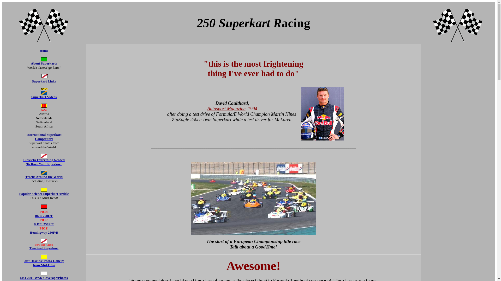 The image size is (501, 281). I want to click on SKI 2001 WSK Coverage/Photos, so click(44, 278).